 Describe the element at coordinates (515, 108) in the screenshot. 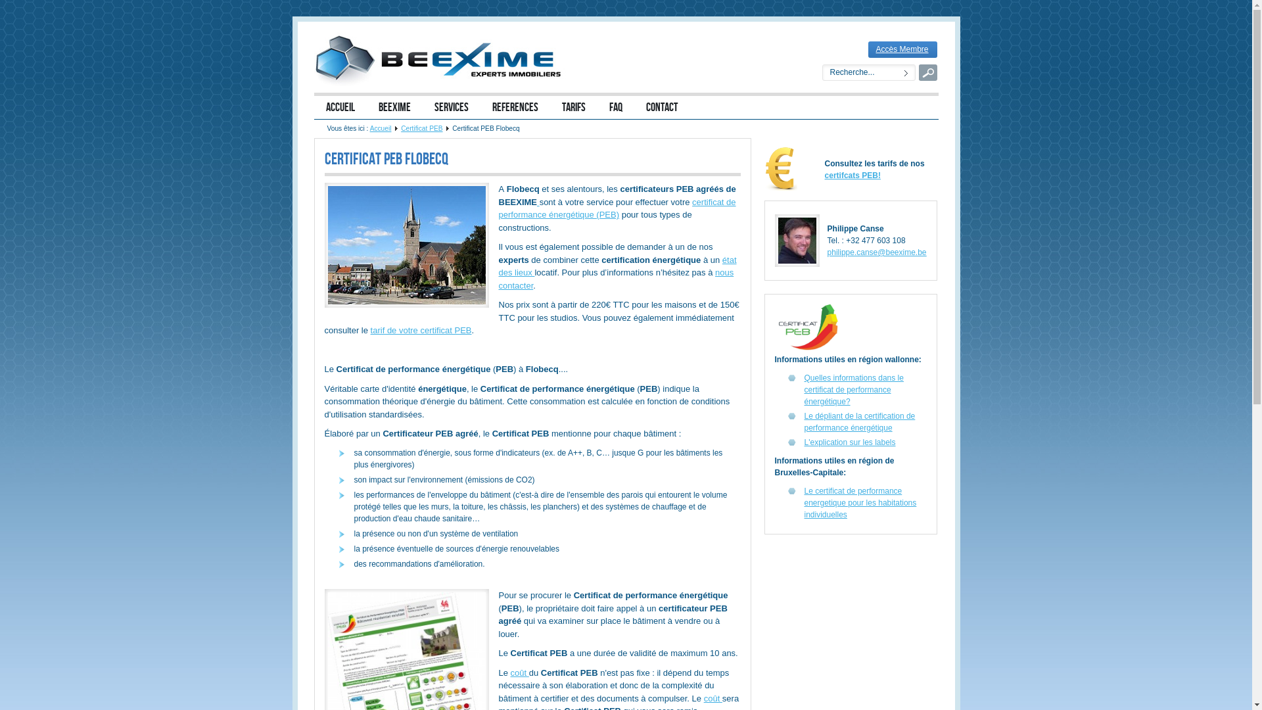

I see `REFERENCES` at that location.